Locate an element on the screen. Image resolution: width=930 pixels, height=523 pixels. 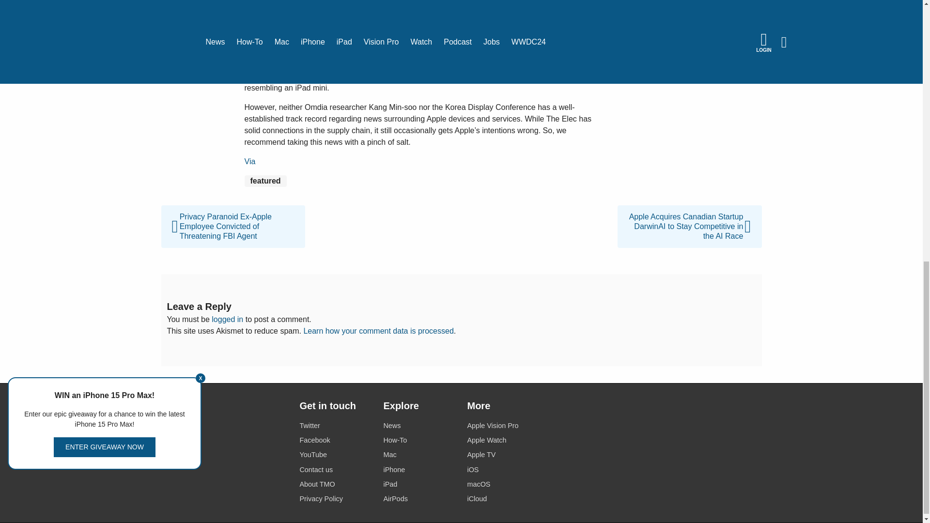
News is located at coordinates (419, 426).